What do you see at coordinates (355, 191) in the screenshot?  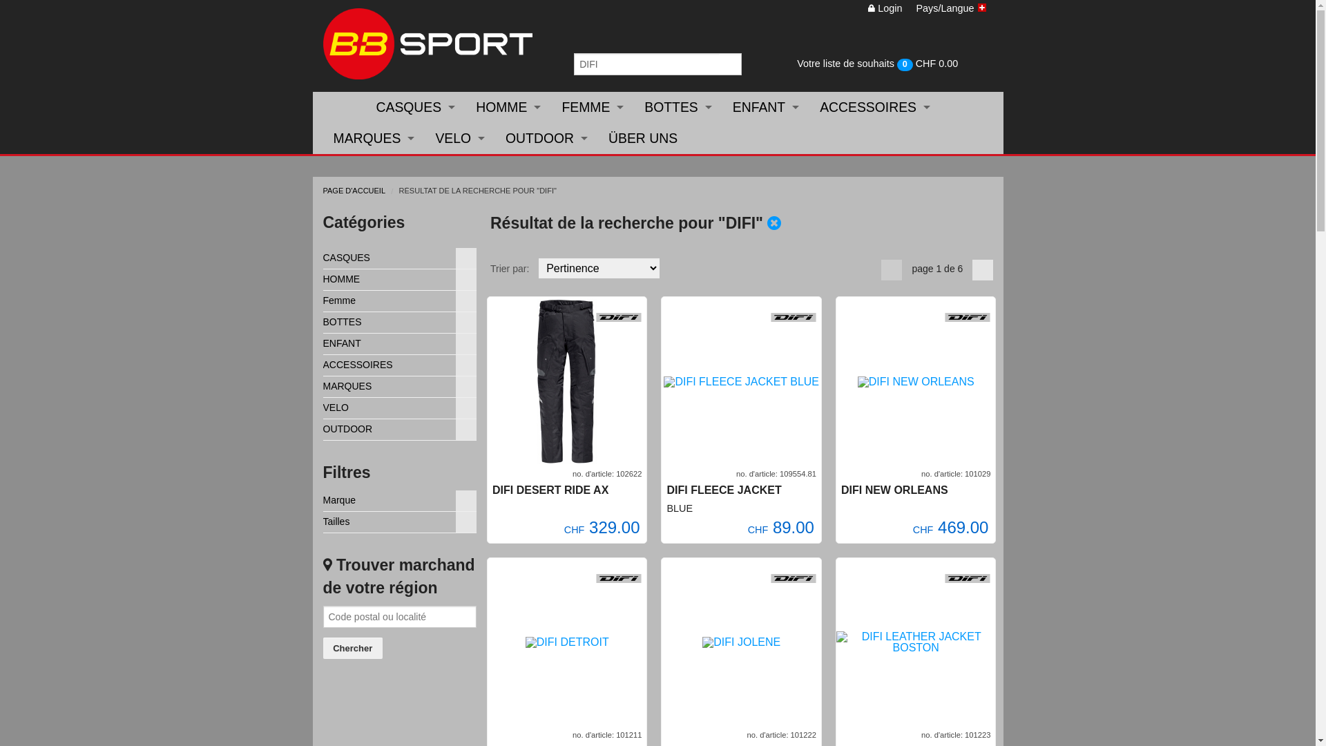 I see `PAGE D'ACCUEIL` at bounding box center [355, 191].